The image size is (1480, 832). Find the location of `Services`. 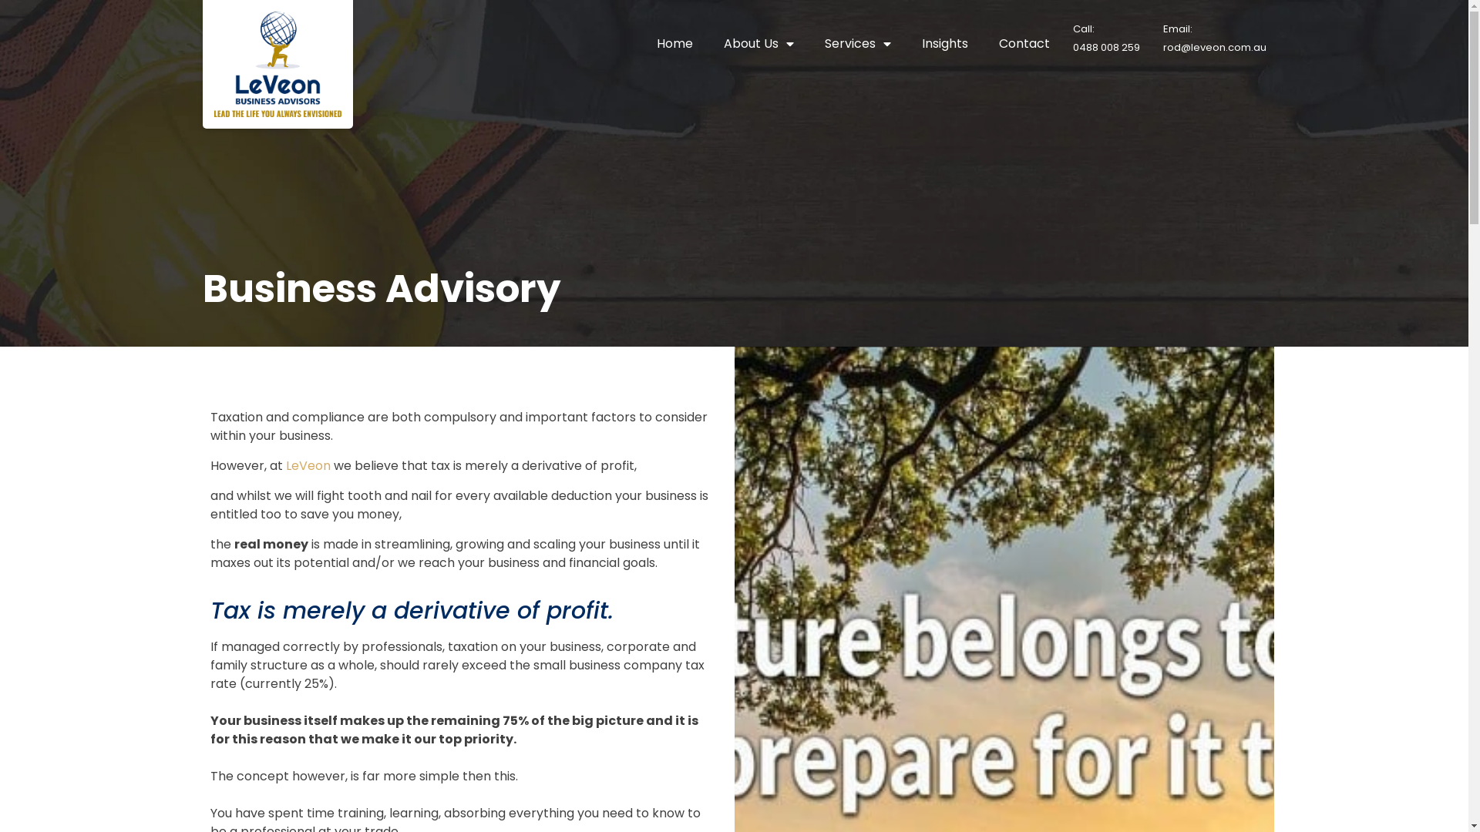

Services is located at coordinates (858, 44).